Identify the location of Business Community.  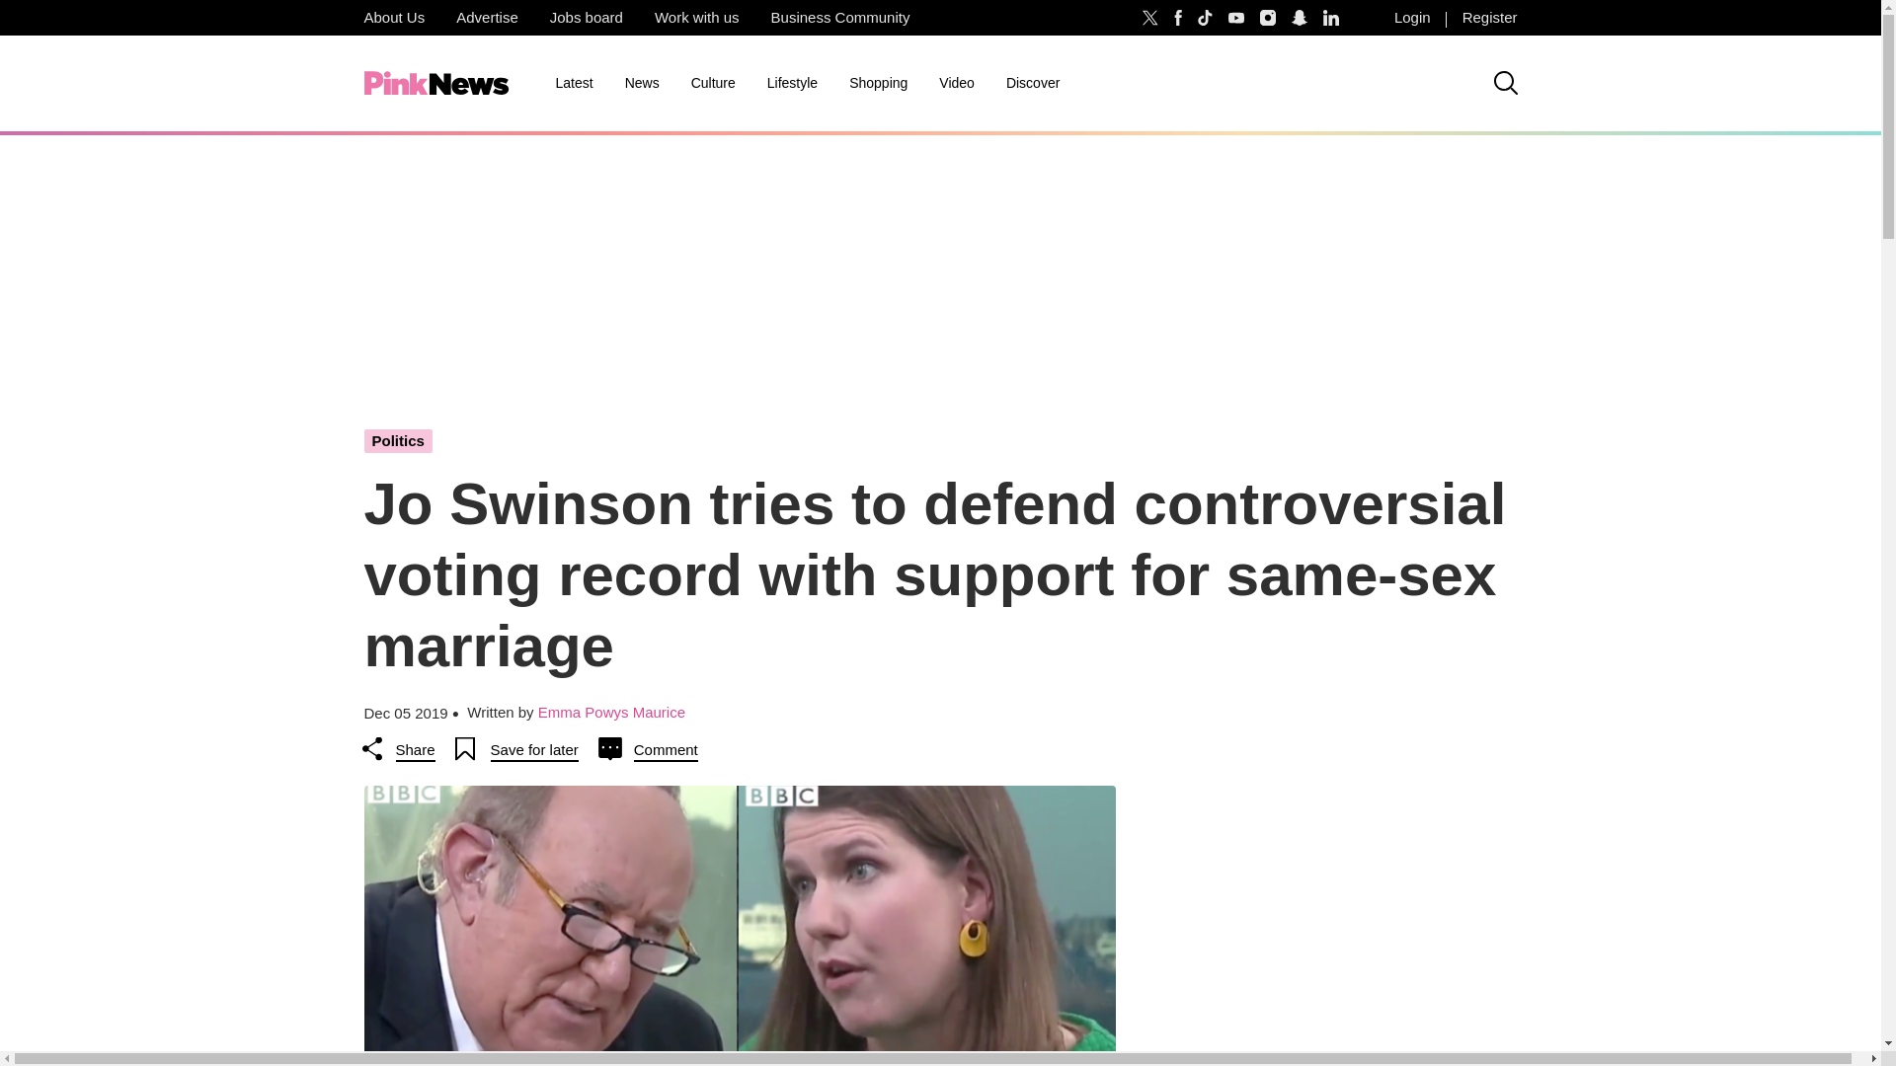
(840, 18).